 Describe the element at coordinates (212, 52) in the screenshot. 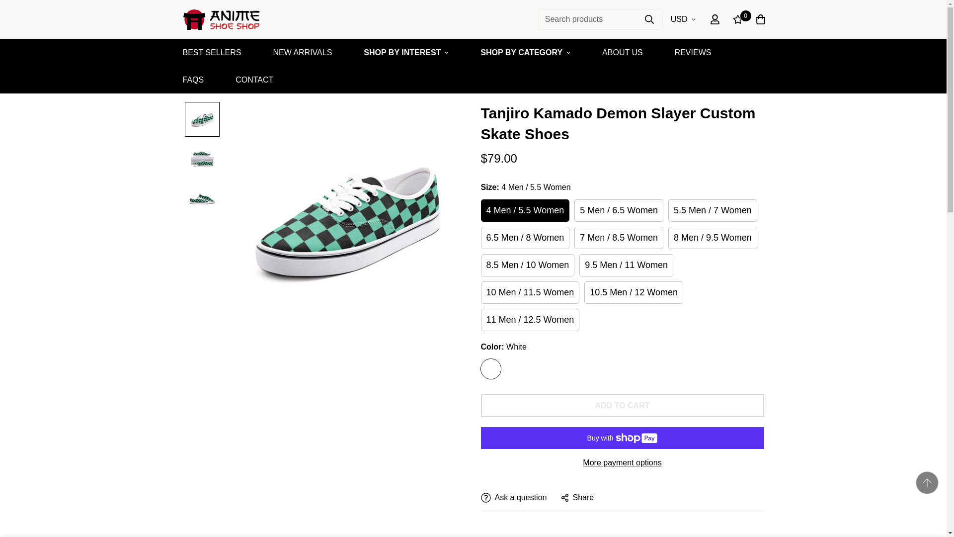

I see `BEST SELLERS` at that location.